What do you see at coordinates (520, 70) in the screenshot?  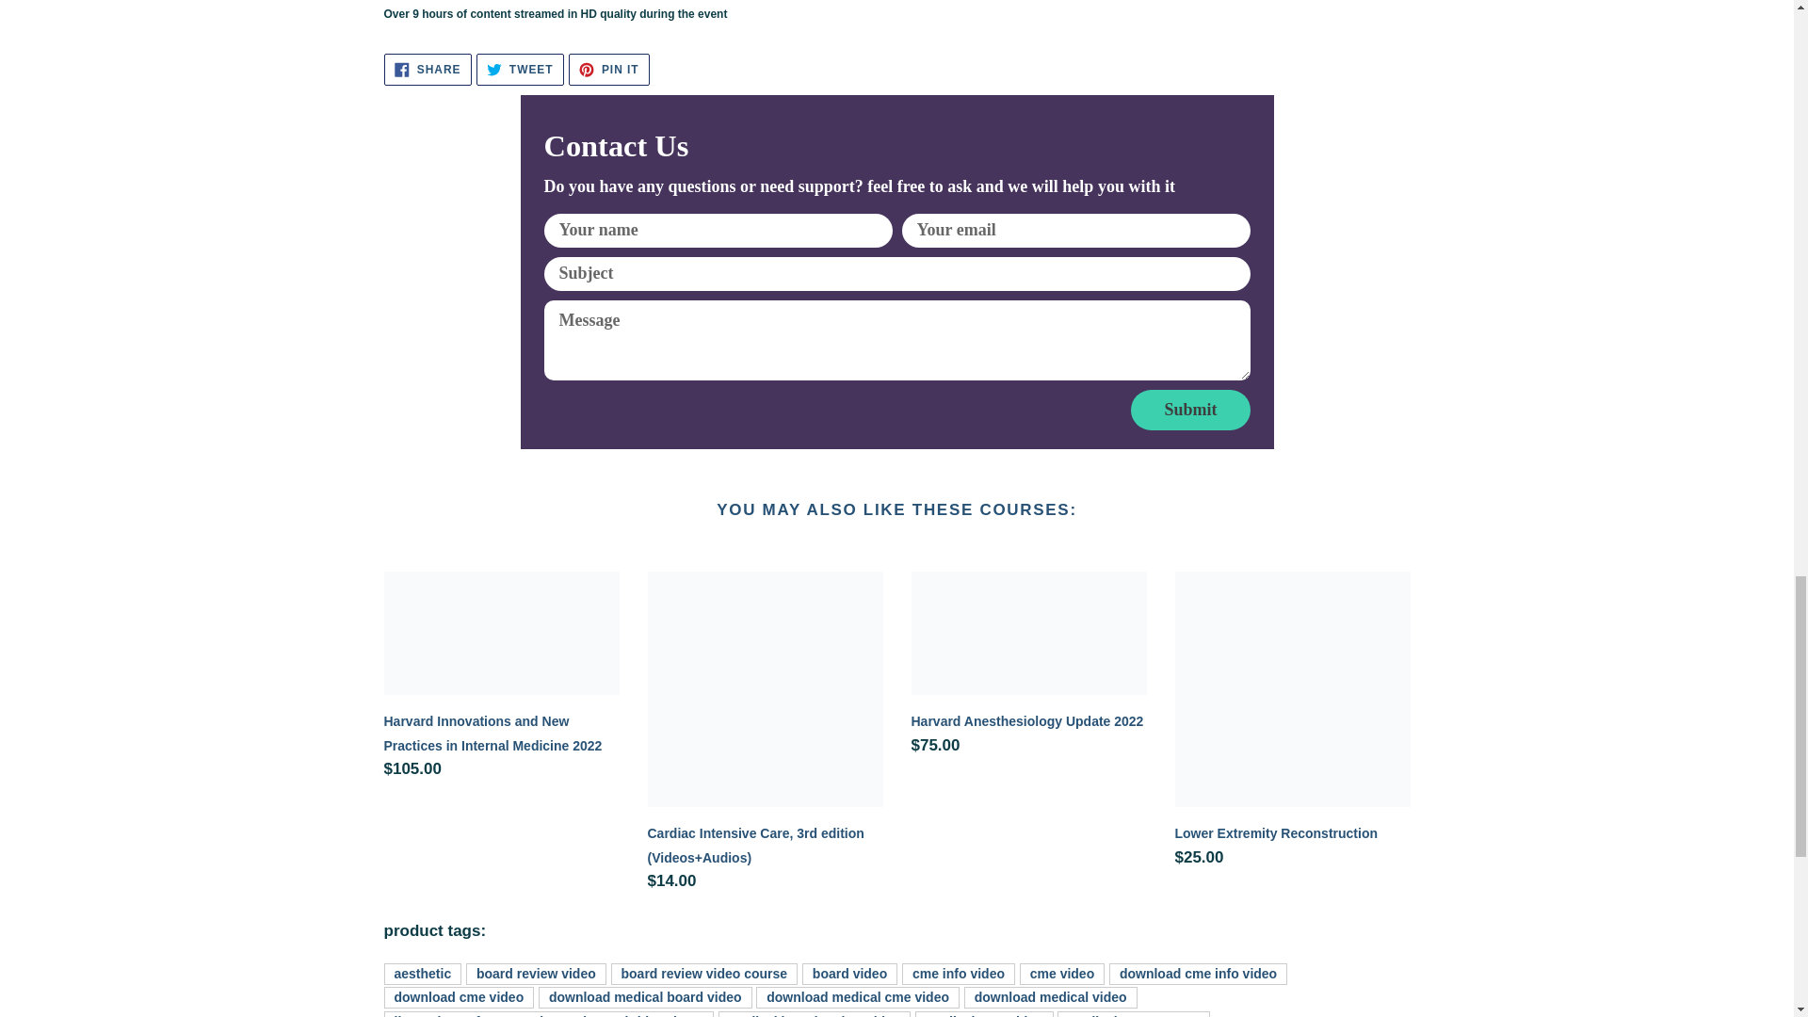 I see `cme info video` at bounding box center [520, 70].